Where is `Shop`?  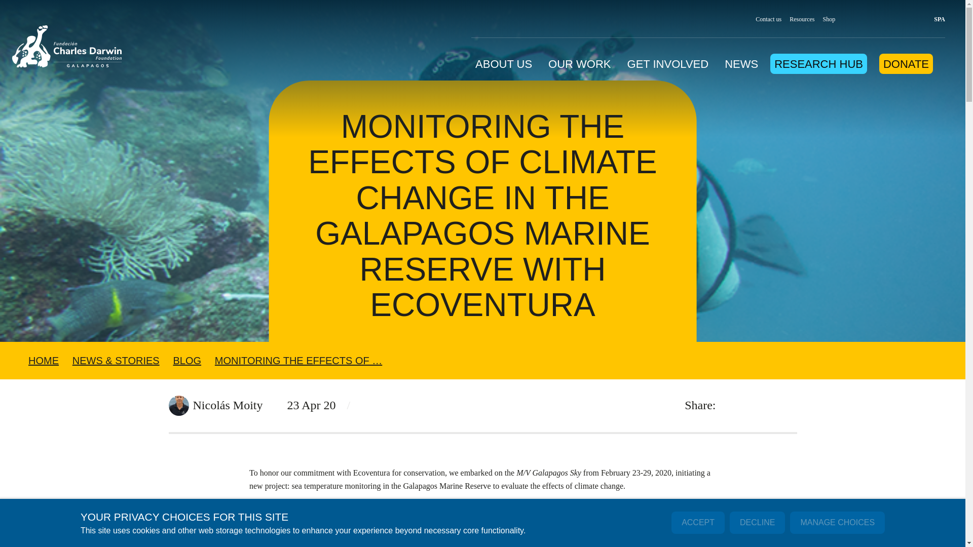 Shop is located at coordinates (829, 19).